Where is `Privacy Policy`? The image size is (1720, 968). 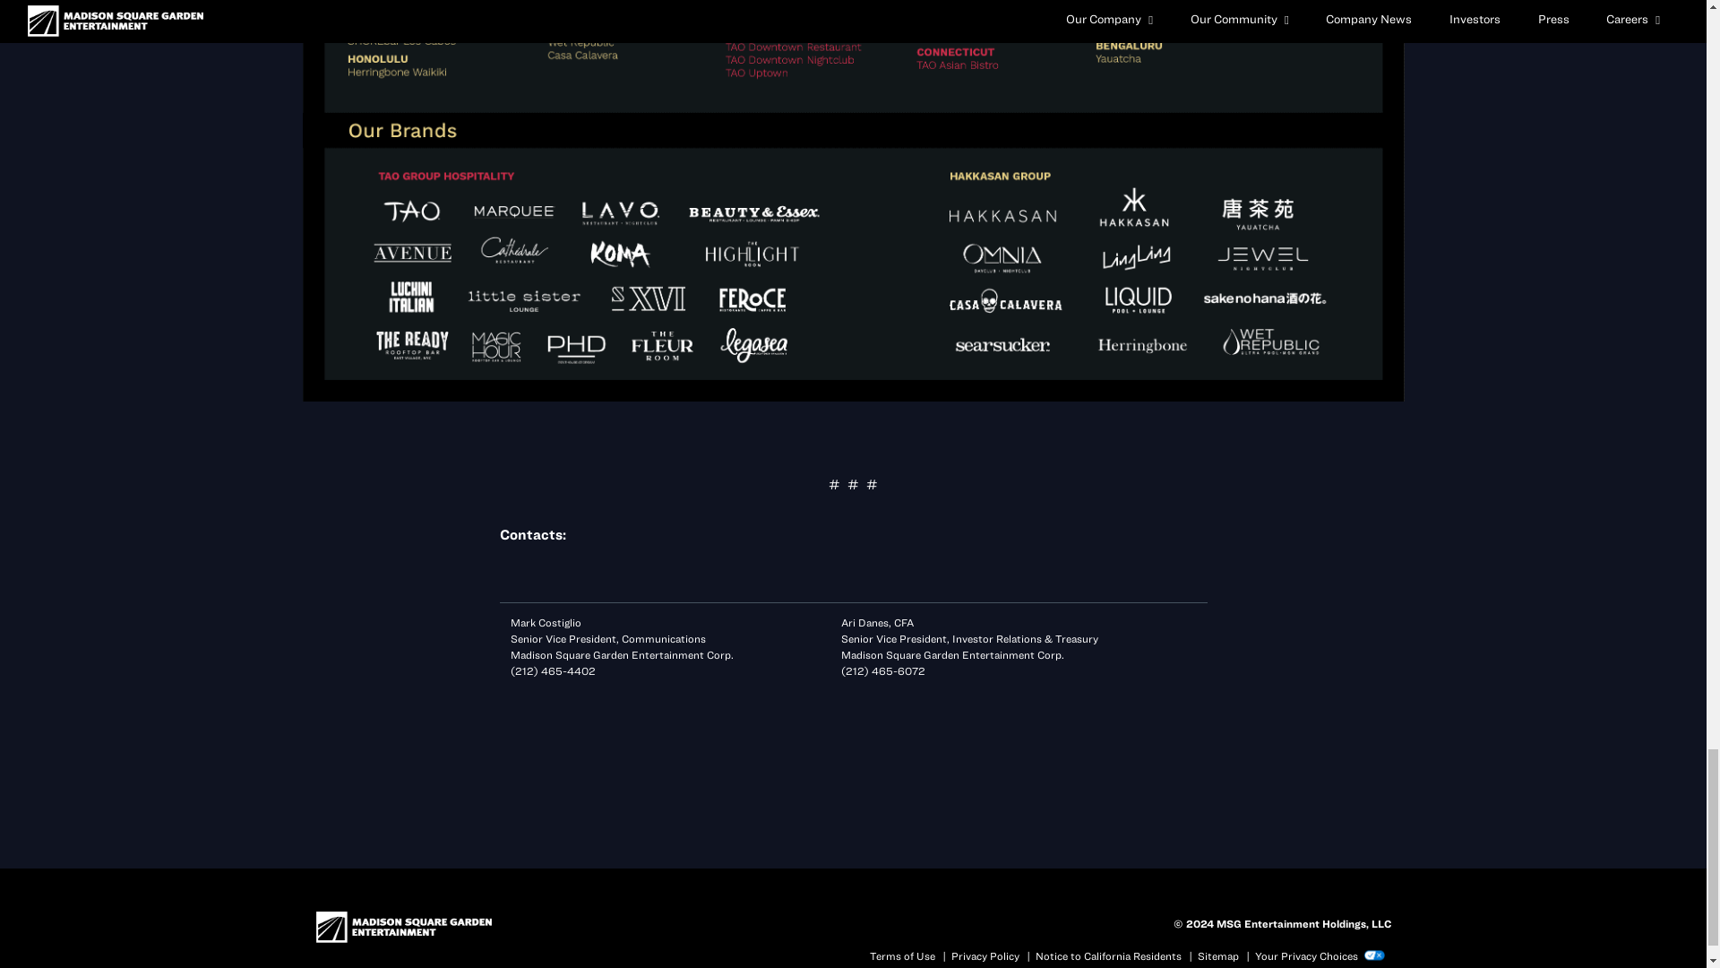
Privacy Policy is located at coordinates (985, 955).